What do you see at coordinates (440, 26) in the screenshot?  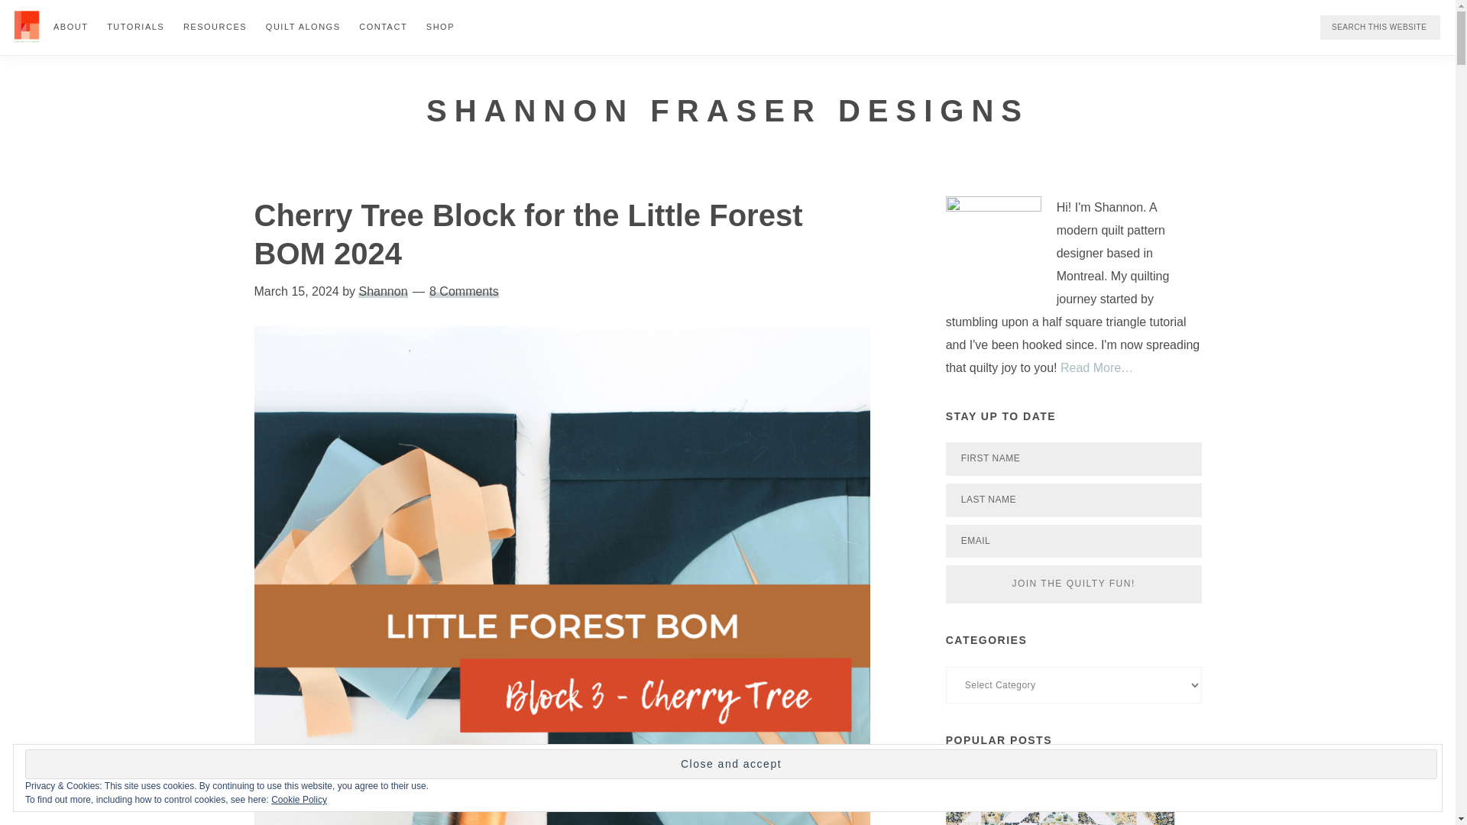 I see `SHOP` at bounding box center [440, 26].